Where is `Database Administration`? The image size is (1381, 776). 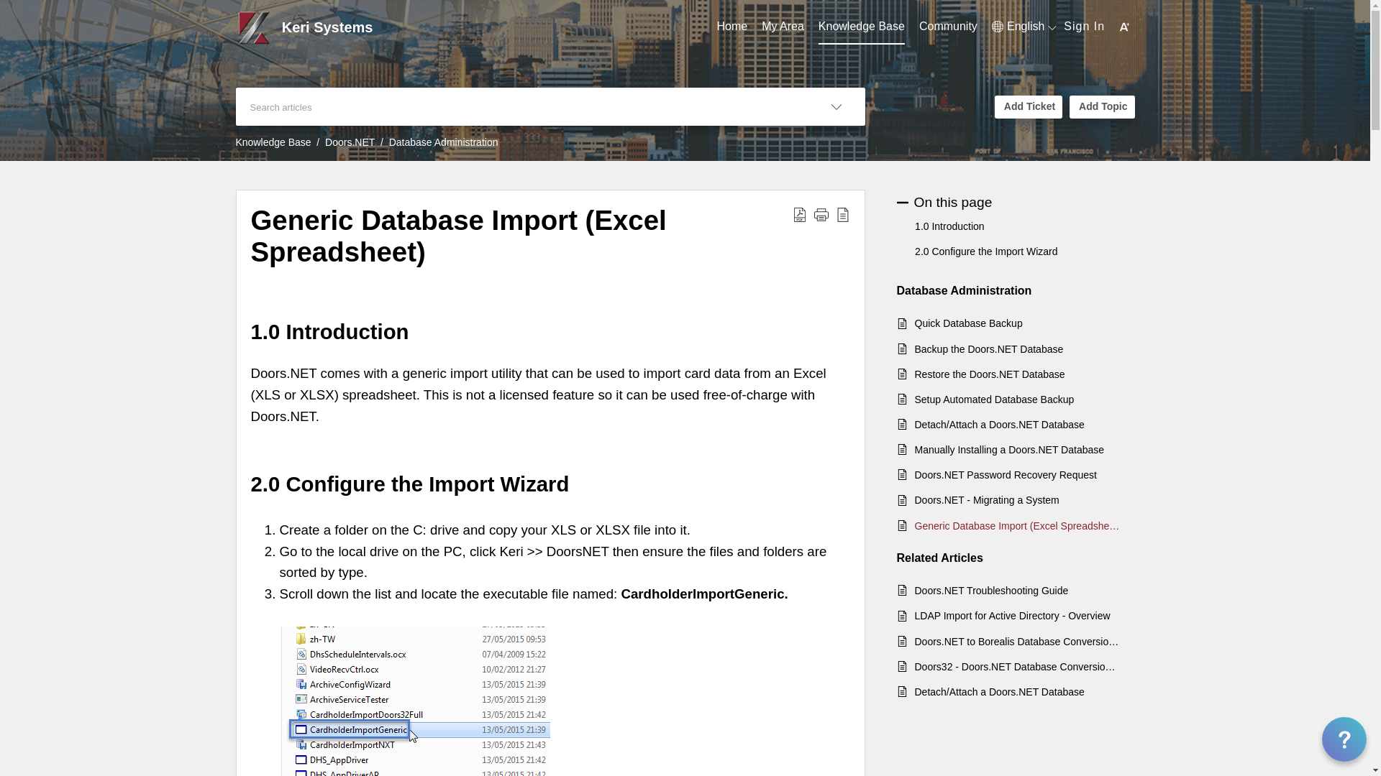
Database Administration is located at coordinates (444, 142).